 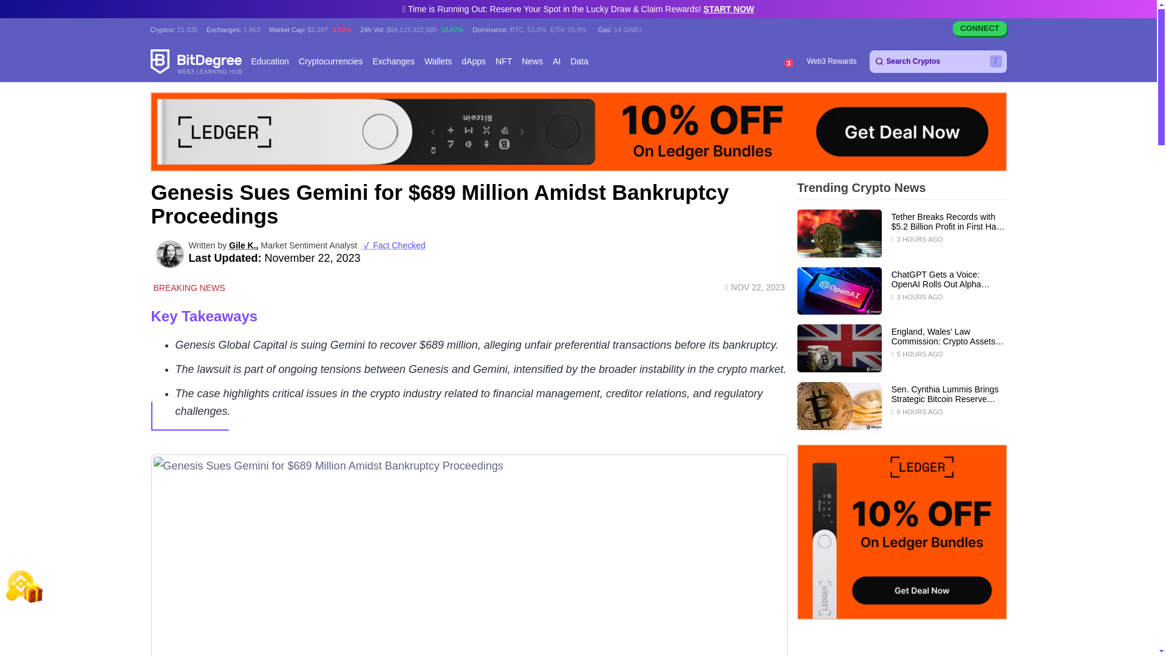 I want to click on NFT, so click(x=503, y=62).